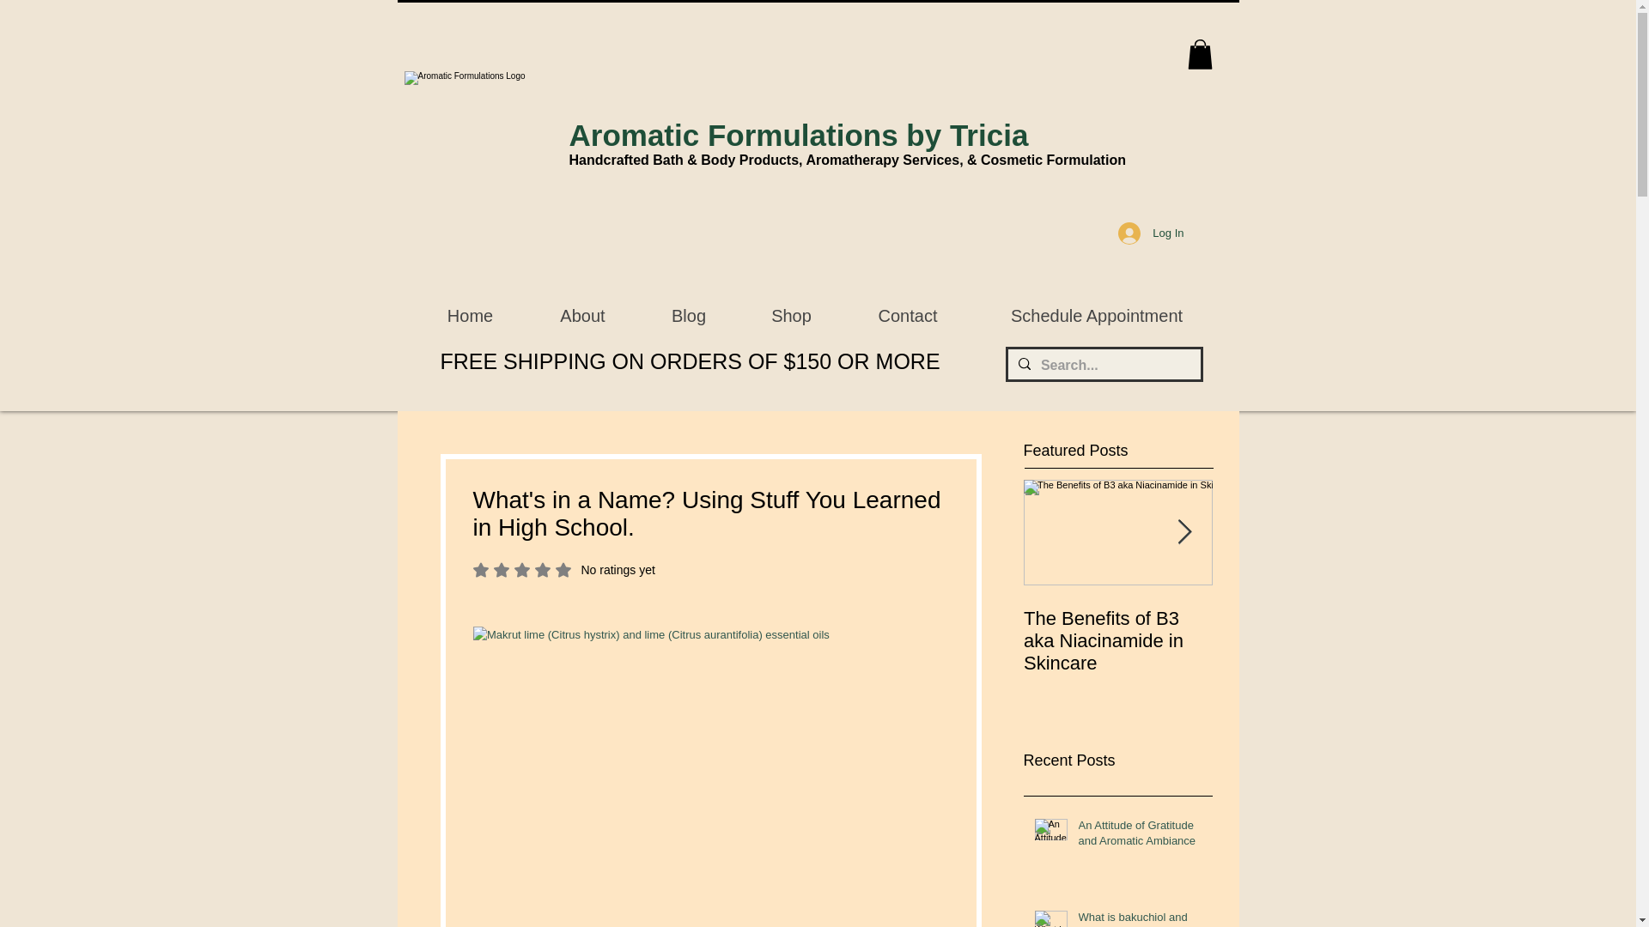  What do you see at coordinates (1096, 316) in the screenshot?
I see `About` at bounding box center [1096, 316].